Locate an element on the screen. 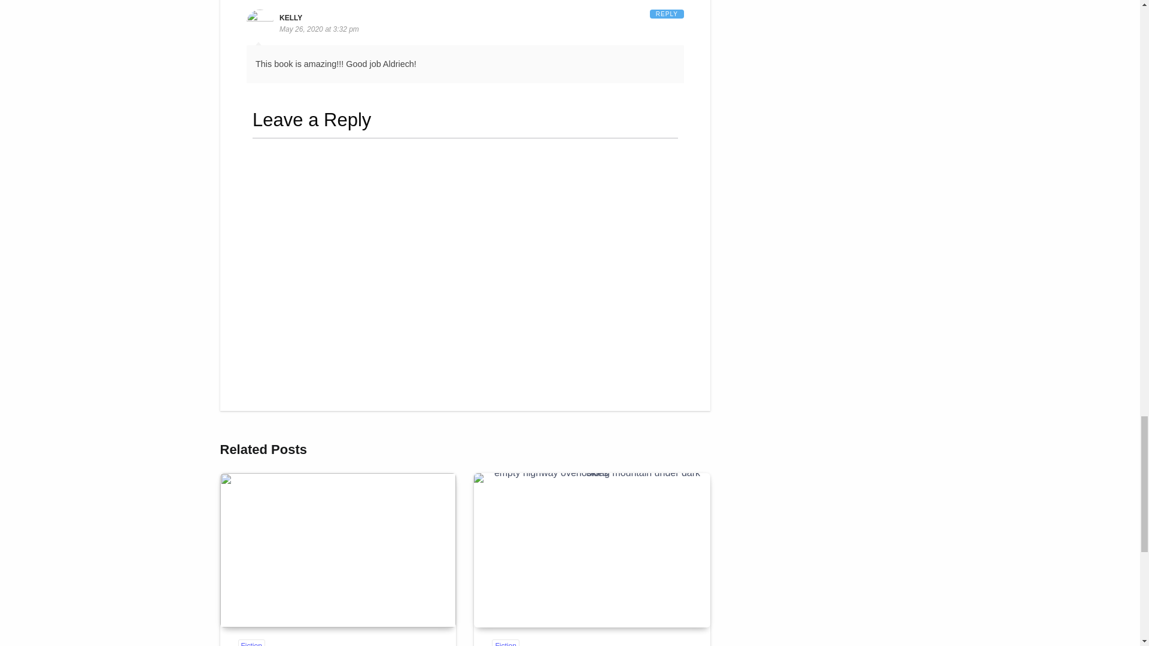 The image size is (1149, 646). May 26, 2020 at 3:32 pm is located at coordinates (318, 29).